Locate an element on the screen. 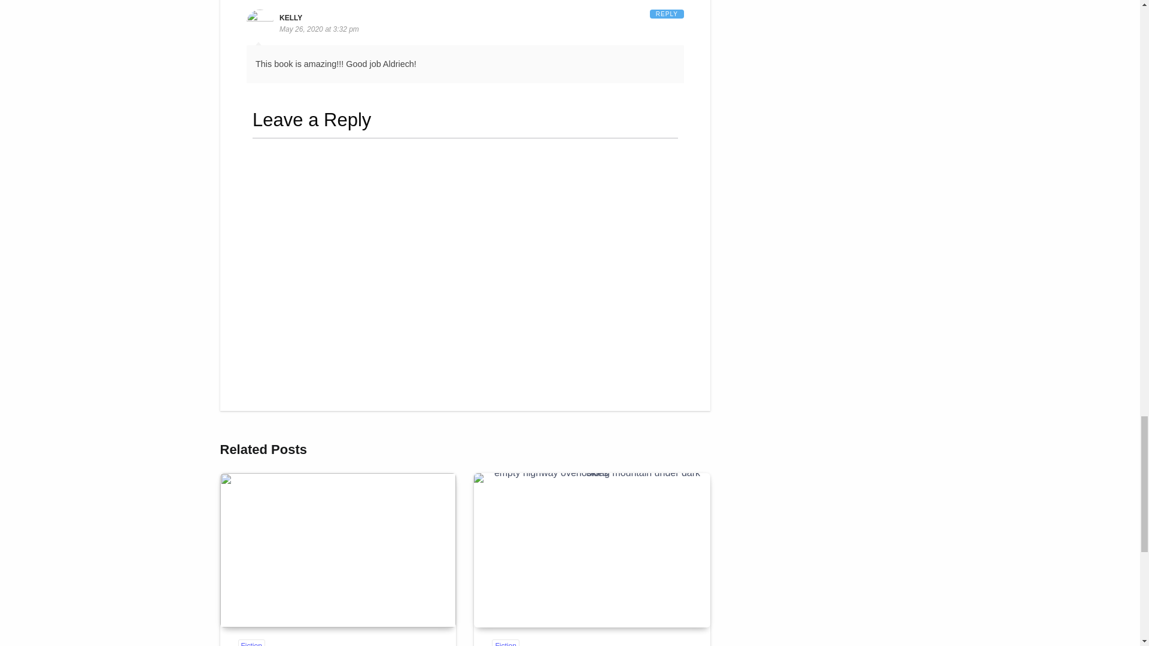 The image size is (1149, 646). May 26, 2020 at 3:32 pm is located at coordinates (318, 29).